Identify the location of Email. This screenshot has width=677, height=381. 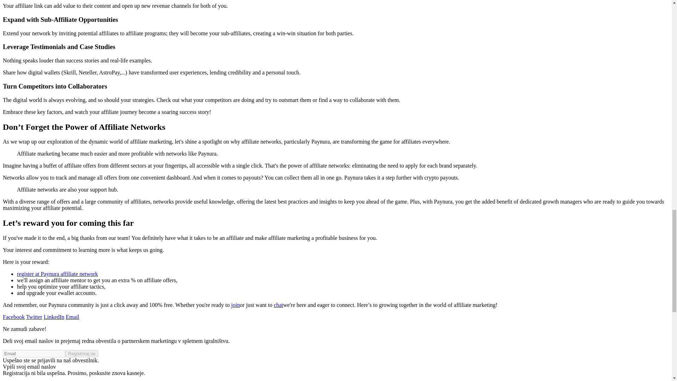
(72, 317).